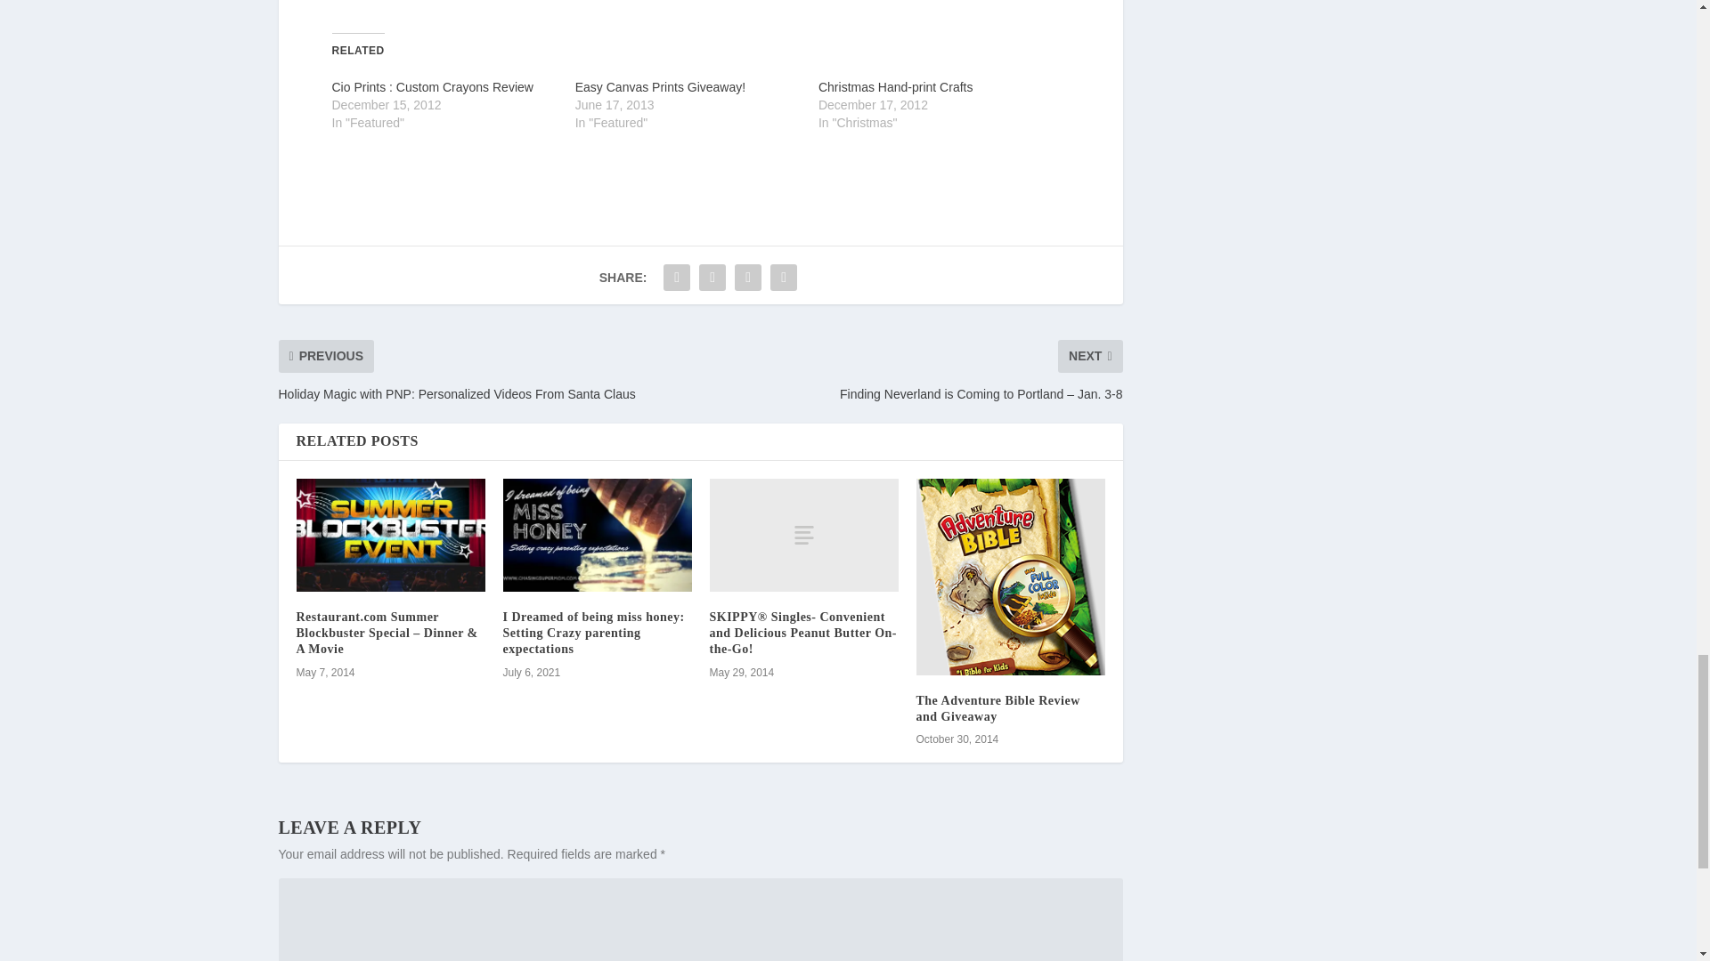  I want to click on Easy Canvas Prints Giveaway!, so click(660, 86).